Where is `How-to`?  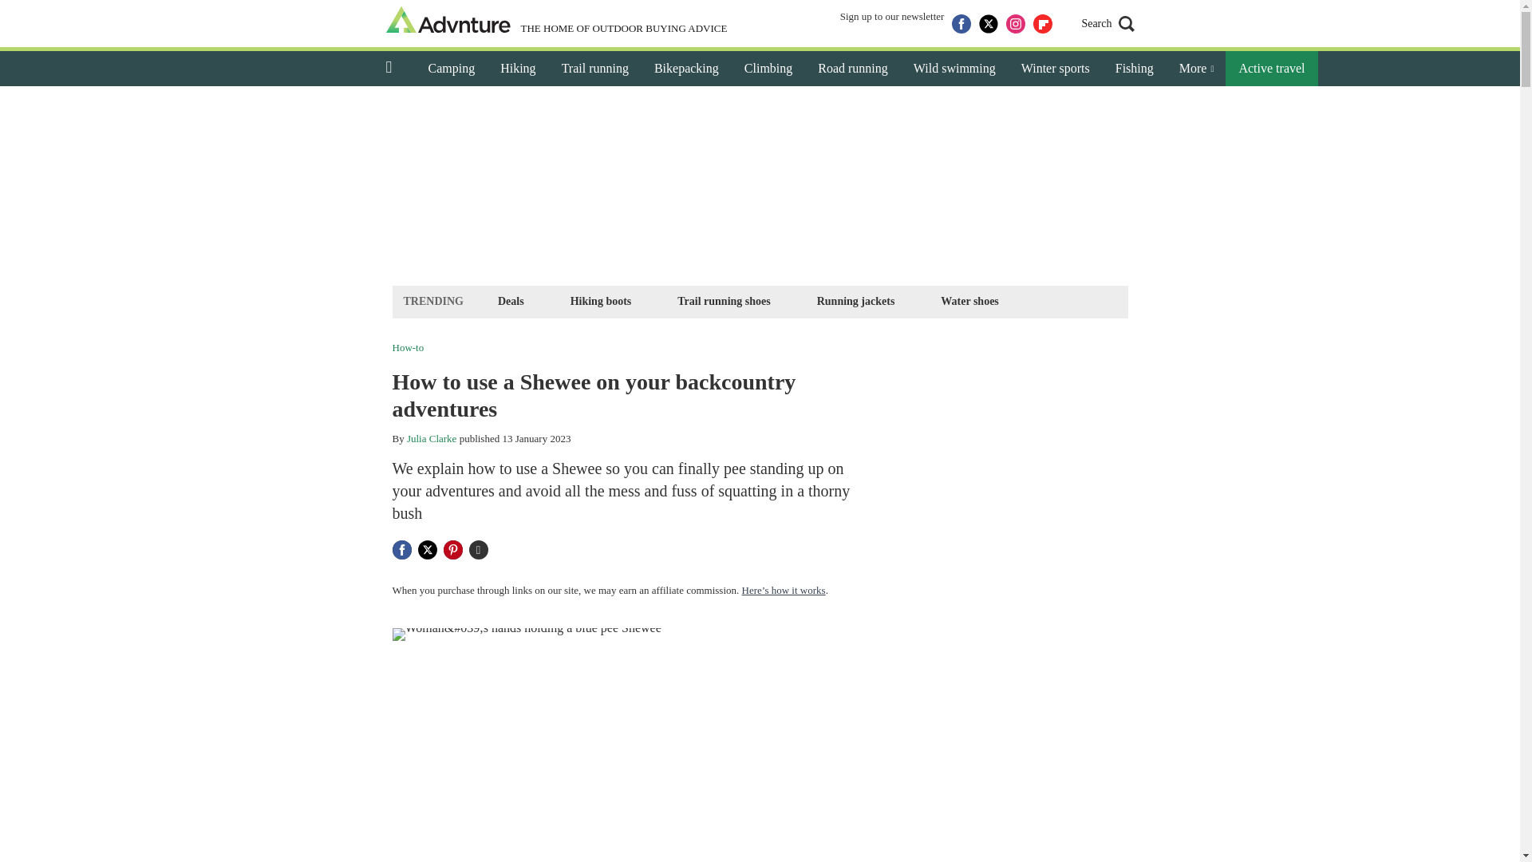
How-to is located at coordinates (408, 346).